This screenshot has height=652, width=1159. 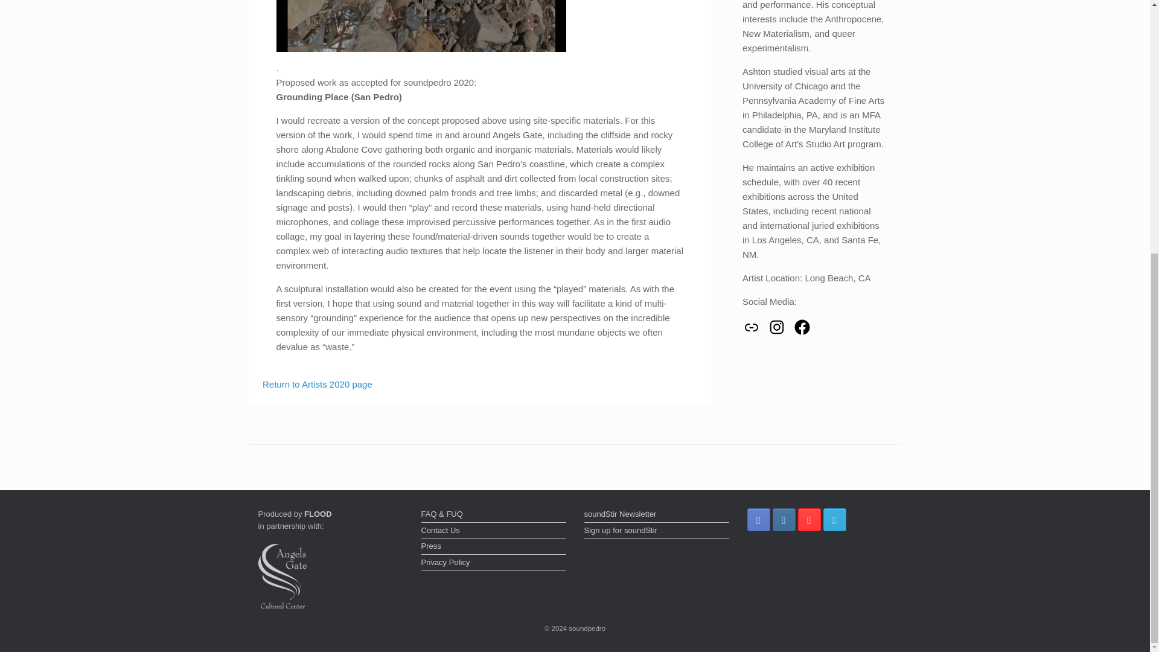 What do you see at coordinates (318, 383) in the screenshot?
I see `Return to Artists 2020 page` at bounding box center [318, 383].